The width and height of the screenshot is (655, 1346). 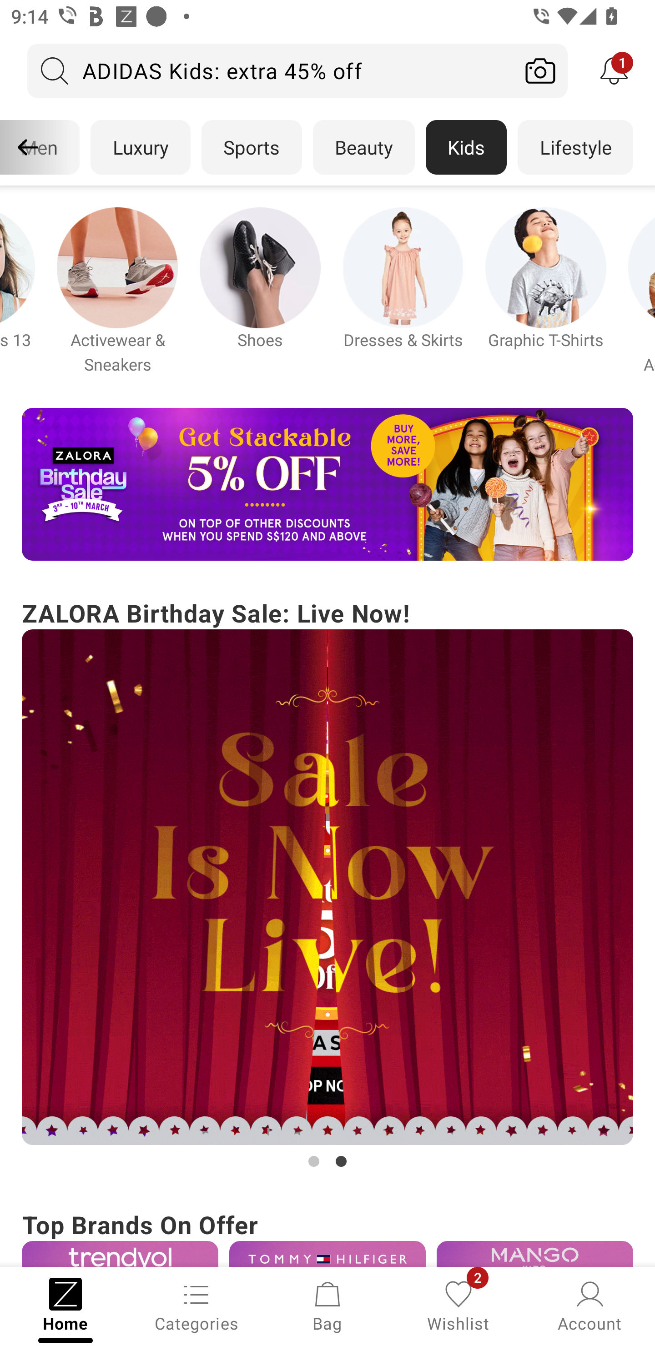 What do you see at coordinates (140, 147) in the screenshot?
I see `Luxury` at bounding box center [140, 147].